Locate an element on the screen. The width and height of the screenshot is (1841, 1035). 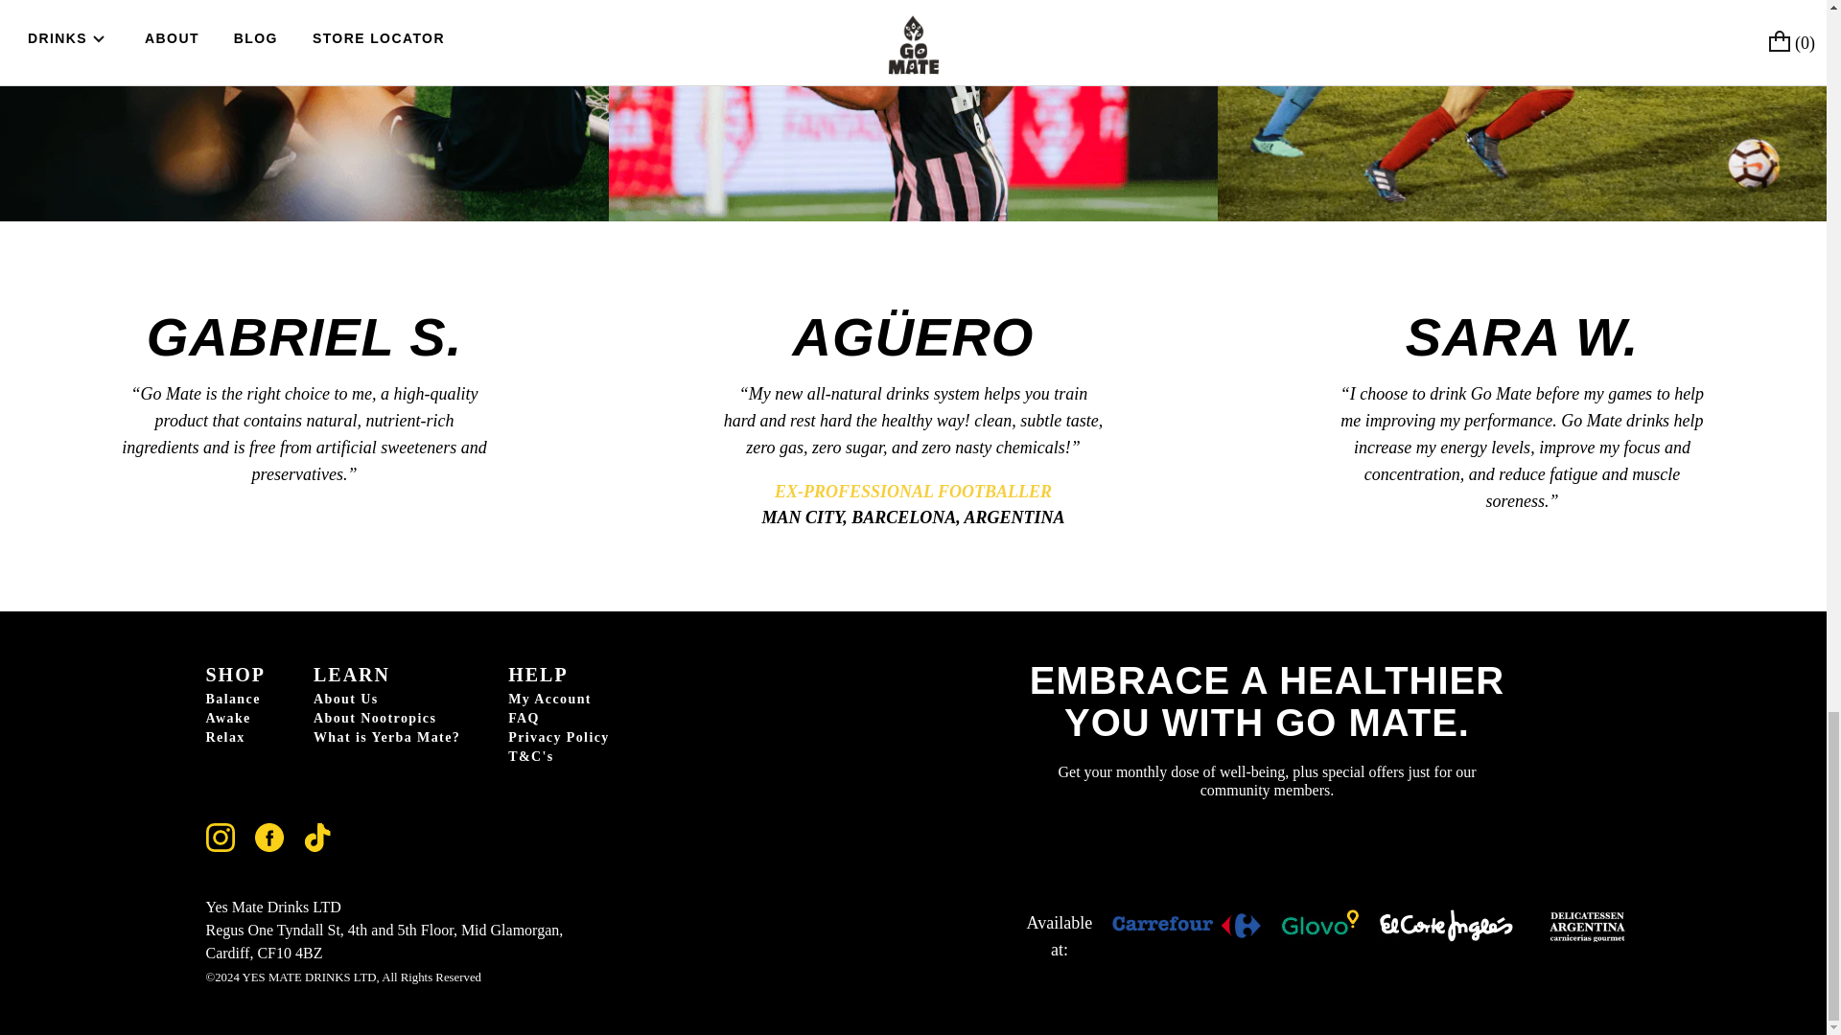
Awake is located at coordinates (234, 719).